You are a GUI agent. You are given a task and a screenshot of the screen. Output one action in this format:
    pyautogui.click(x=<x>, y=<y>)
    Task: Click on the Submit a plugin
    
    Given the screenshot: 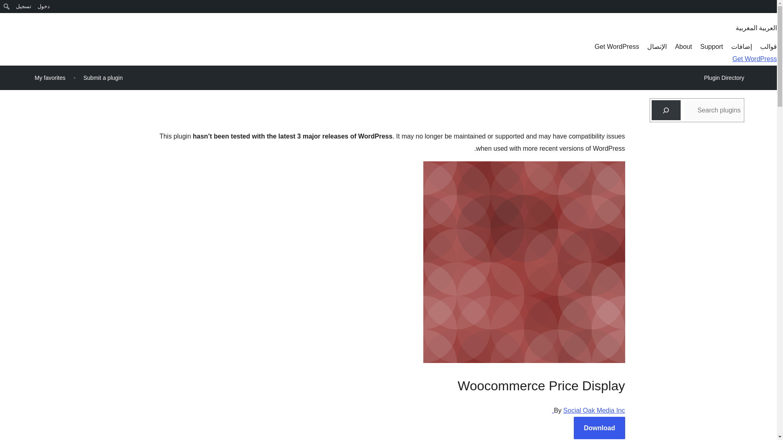 What is the action you would take?
    pyautogui.click(x=103, y=77)
    